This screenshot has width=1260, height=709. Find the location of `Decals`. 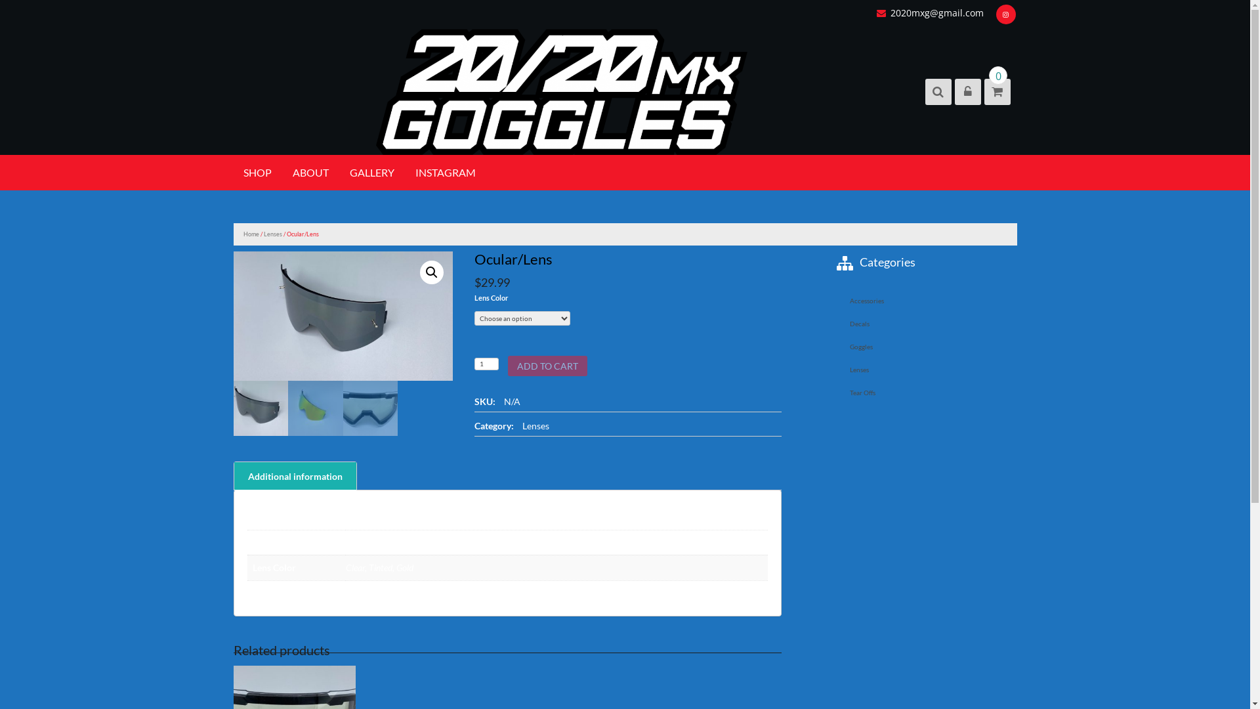

Decals is located at coordinates (927, 324).